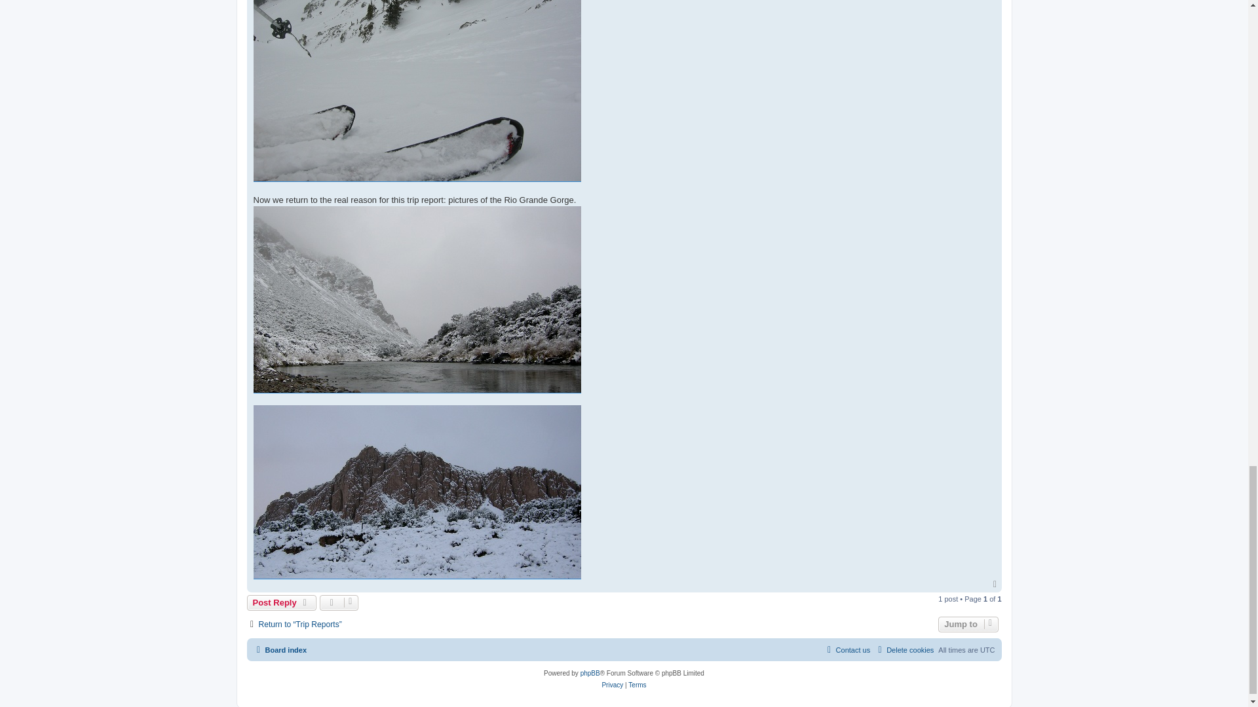  What do you see at coordinates (996, 584) in the screenshot?
I see `Top` at bounding box center [996, 584].